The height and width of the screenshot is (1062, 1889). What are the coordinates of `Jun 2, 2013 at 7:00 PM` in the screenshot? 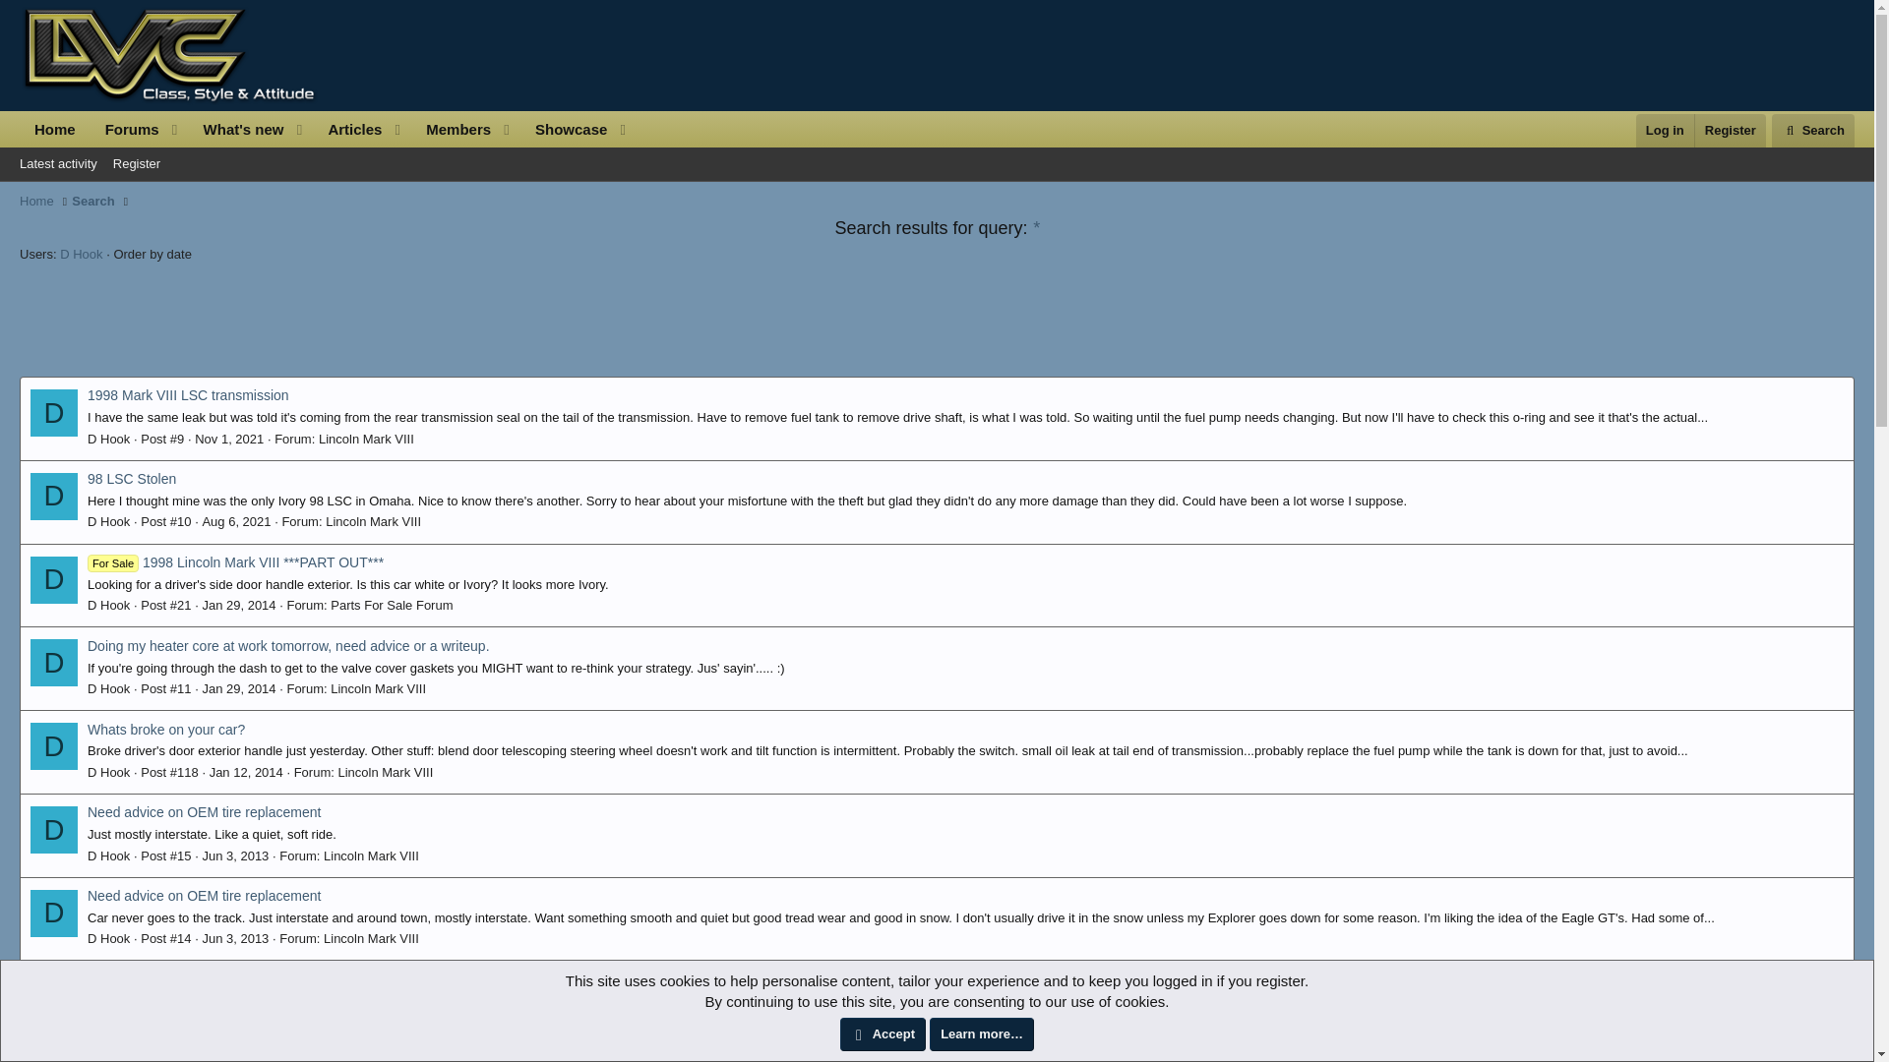 It's located at (228, 1022).